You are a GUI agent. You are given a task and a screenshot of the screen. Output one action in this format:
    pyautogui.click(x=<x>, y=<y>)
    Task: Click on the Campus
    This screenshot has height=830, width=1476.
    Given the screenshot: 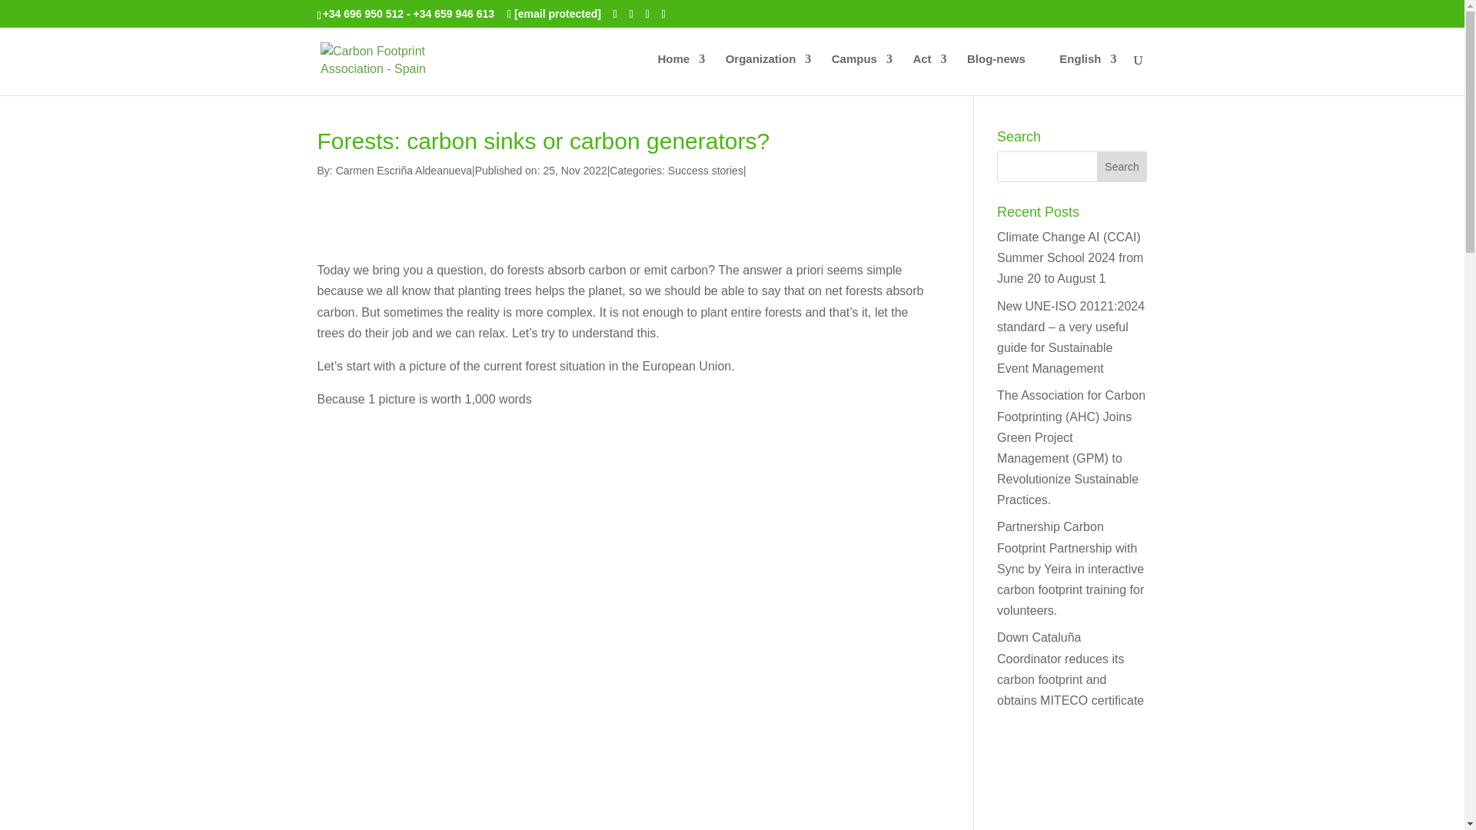 What is the action you would take?
    pyautogui.click(x=863, y=75)
    